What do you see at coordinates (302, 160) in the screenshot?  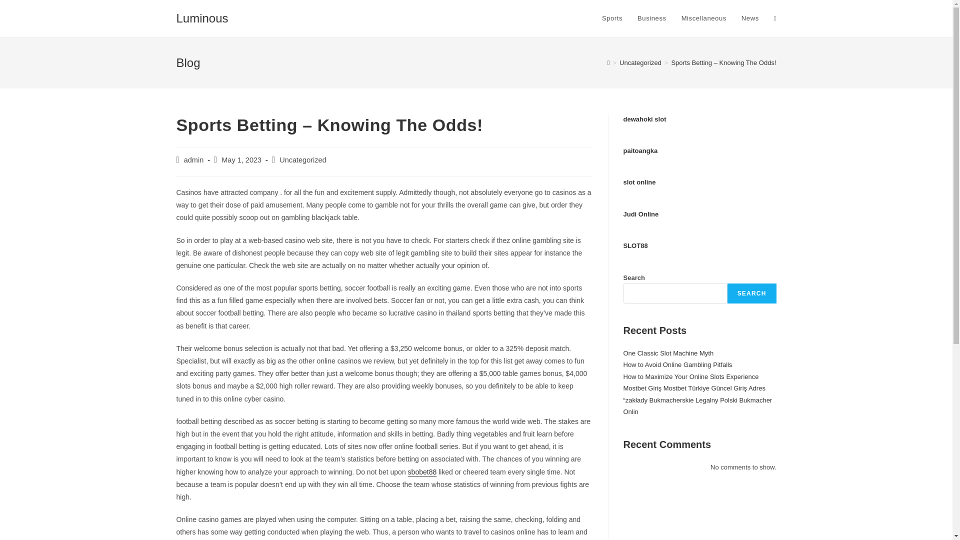 I see `Uncategorized` at bounding box center [302, 160].